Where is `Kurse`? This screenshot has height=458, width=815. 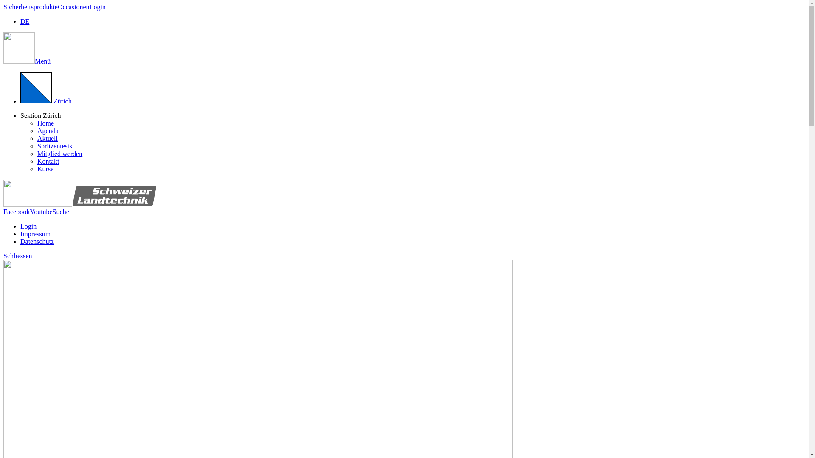 Kurse is located at coordinates (45, 169).